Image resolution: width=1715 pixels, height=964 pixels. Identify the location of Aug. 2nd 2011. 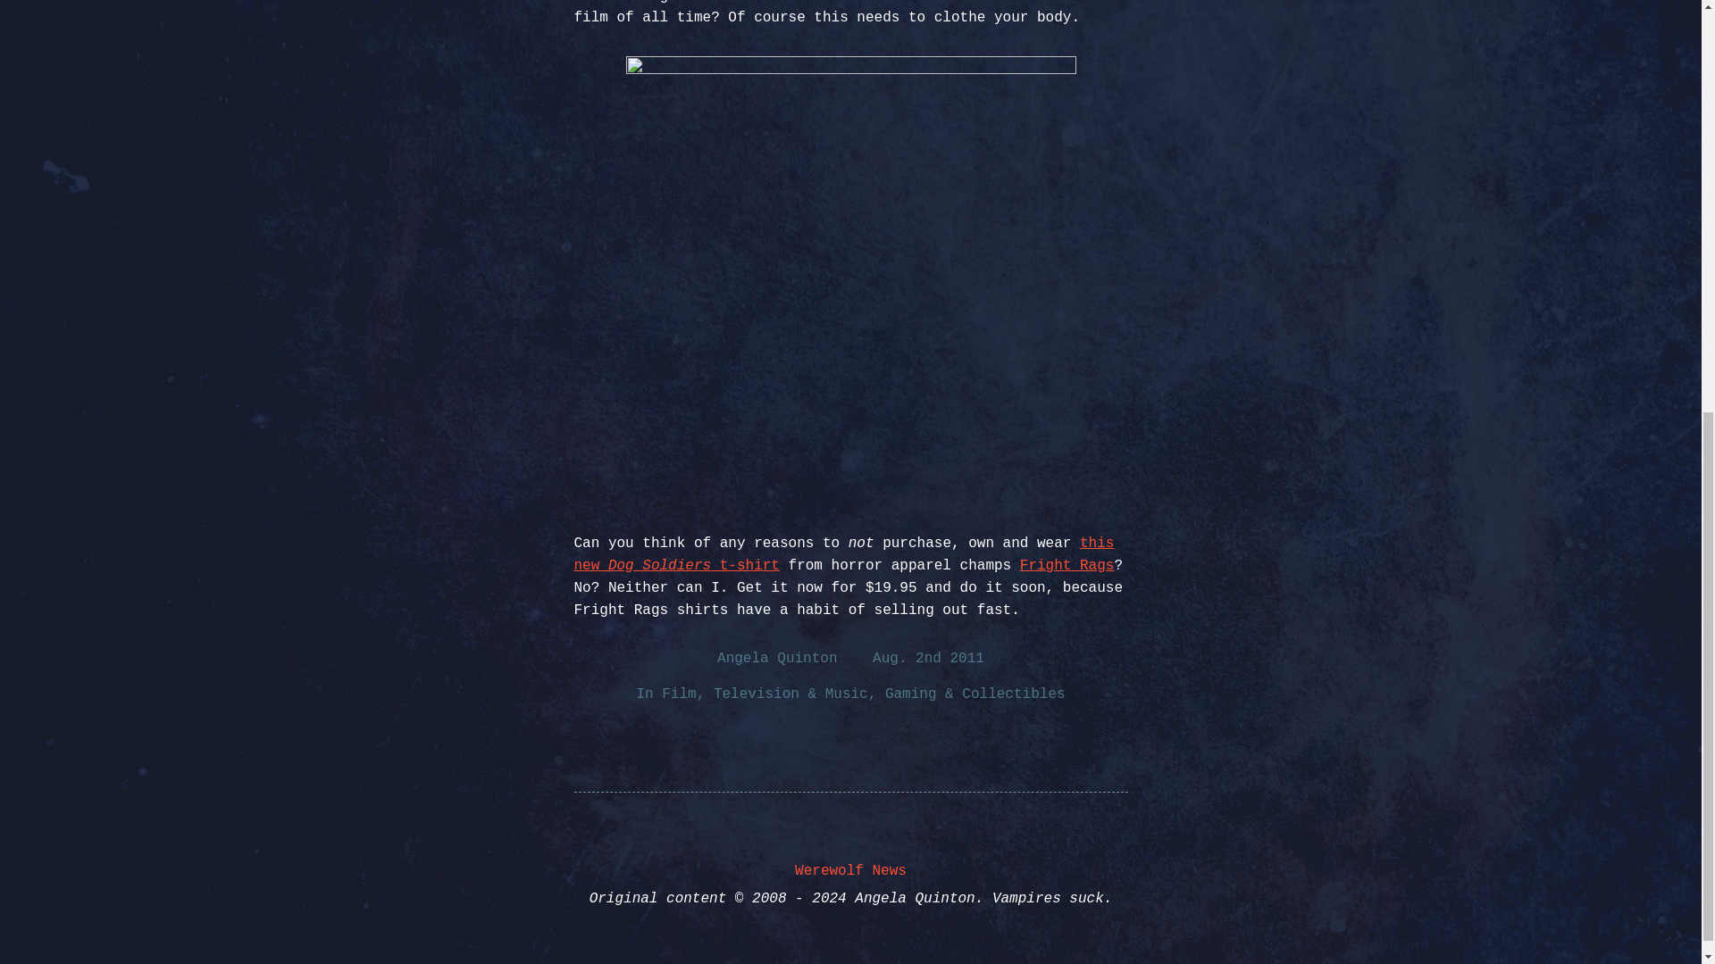
(929, 659).